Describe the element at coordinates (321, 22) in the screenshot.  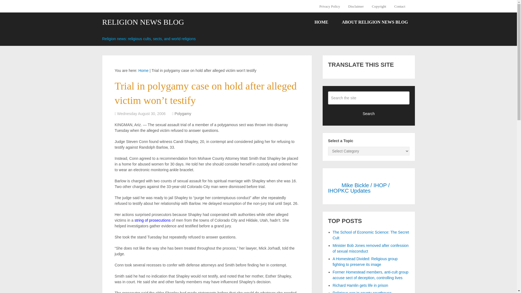
I see `HOME` at that location.